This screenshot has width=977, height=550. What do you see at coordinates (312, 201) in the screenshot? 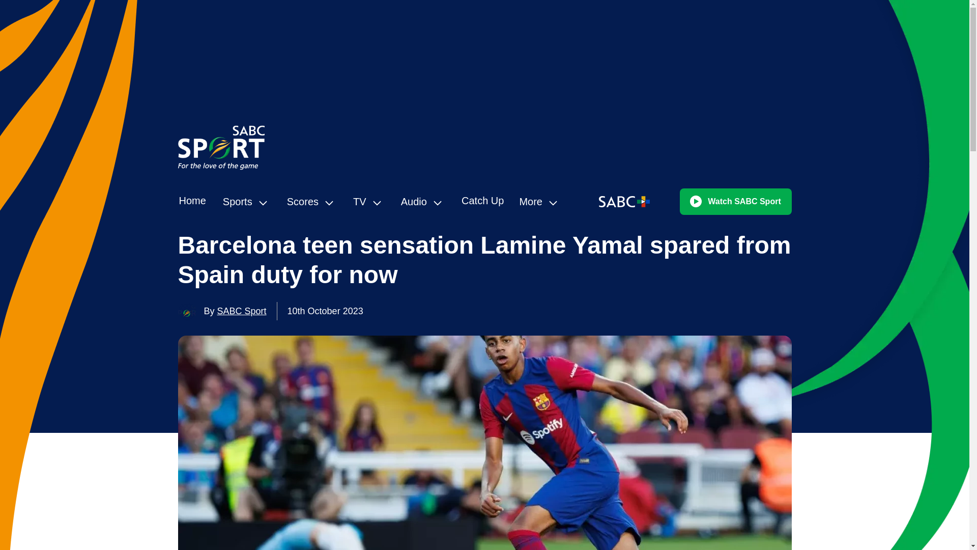
I see `Scores` at bounding box center [312, 201].